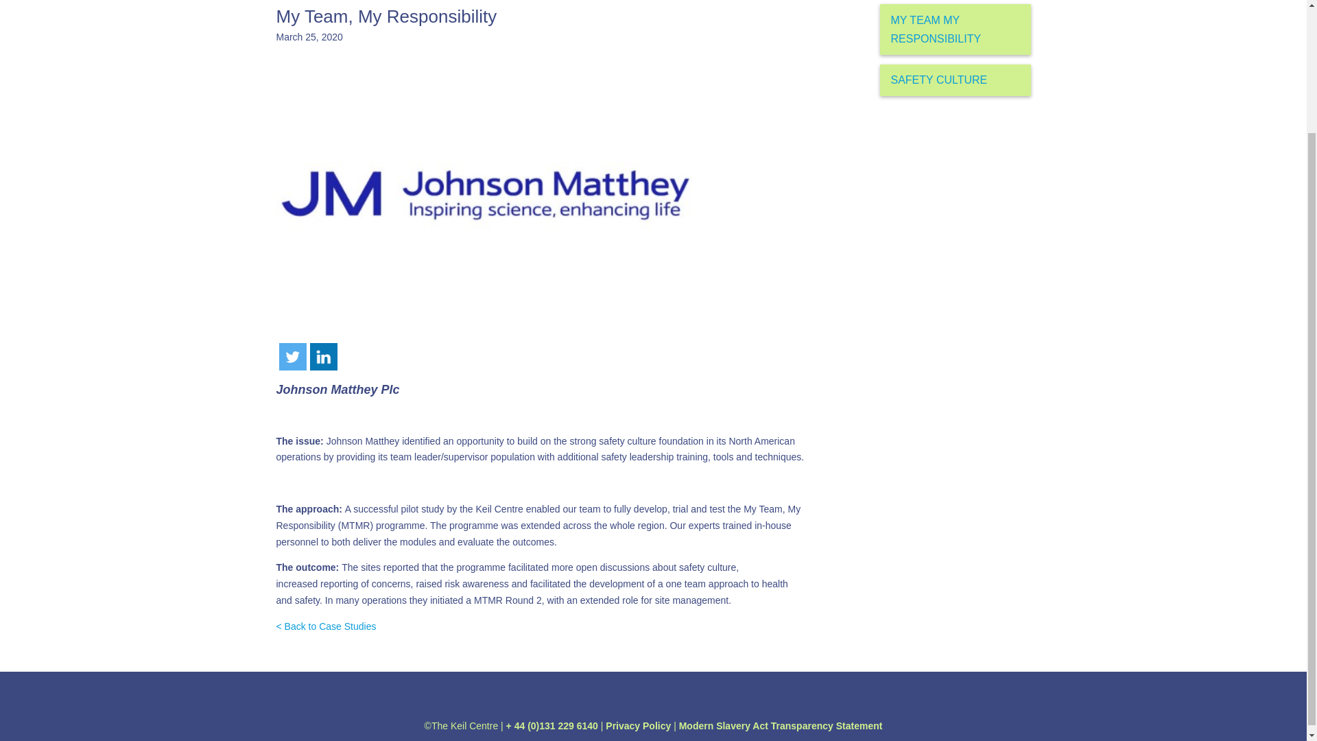 The height and width of the screenshot is (741, 1317). Describe the element at coordinates (323, 357) in the screenshot. I see `LinkedIn` at that location.